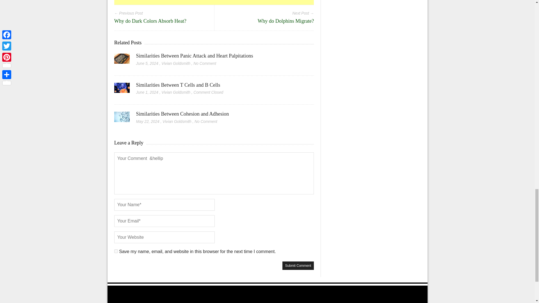  What do you see at coordinates (298, 266) in the screenshot?
I see `Submit Comment` at bounding box center [298, 266].